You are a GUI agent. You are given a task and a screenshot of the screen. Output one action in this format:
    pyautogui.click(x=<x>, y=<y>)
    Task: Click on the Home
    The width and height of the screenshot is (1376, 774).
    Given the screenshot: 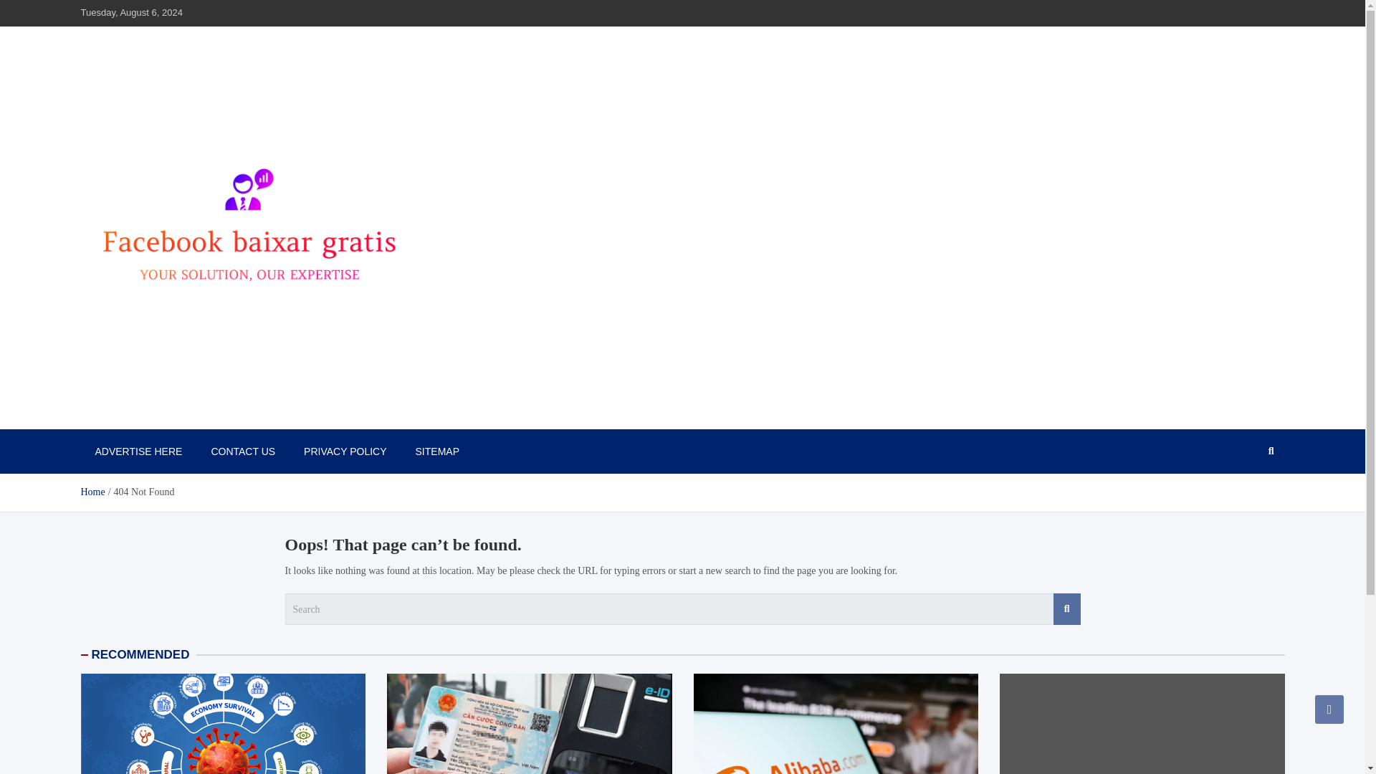 What is the action you would take?
    pyautogui.click(x=92, y=492)
    